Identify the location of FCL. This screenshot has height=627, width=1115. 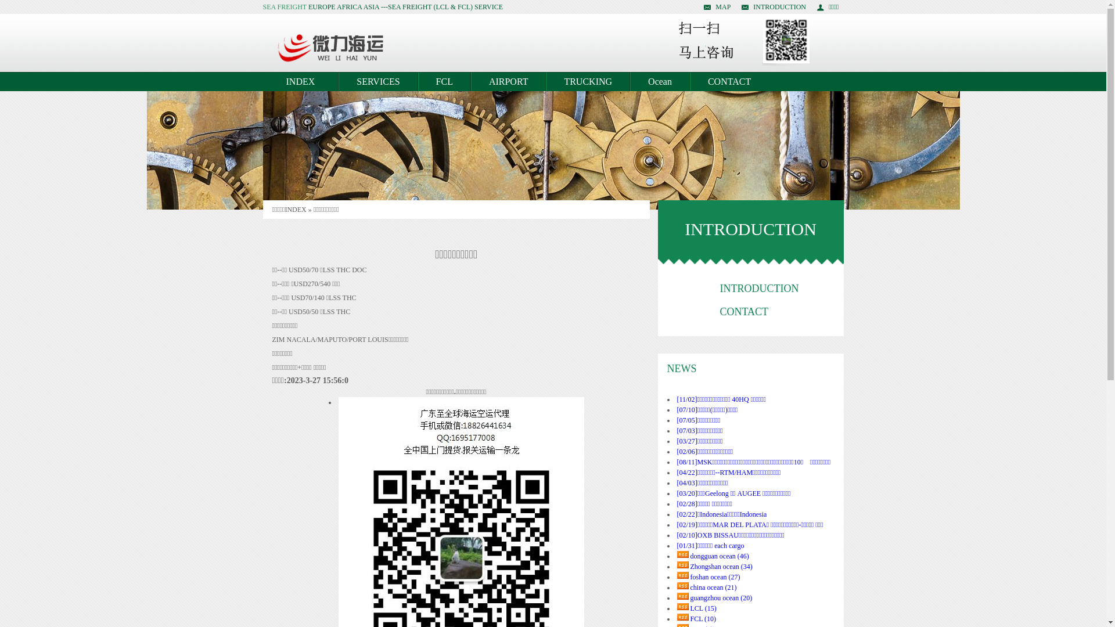
(445, 82).